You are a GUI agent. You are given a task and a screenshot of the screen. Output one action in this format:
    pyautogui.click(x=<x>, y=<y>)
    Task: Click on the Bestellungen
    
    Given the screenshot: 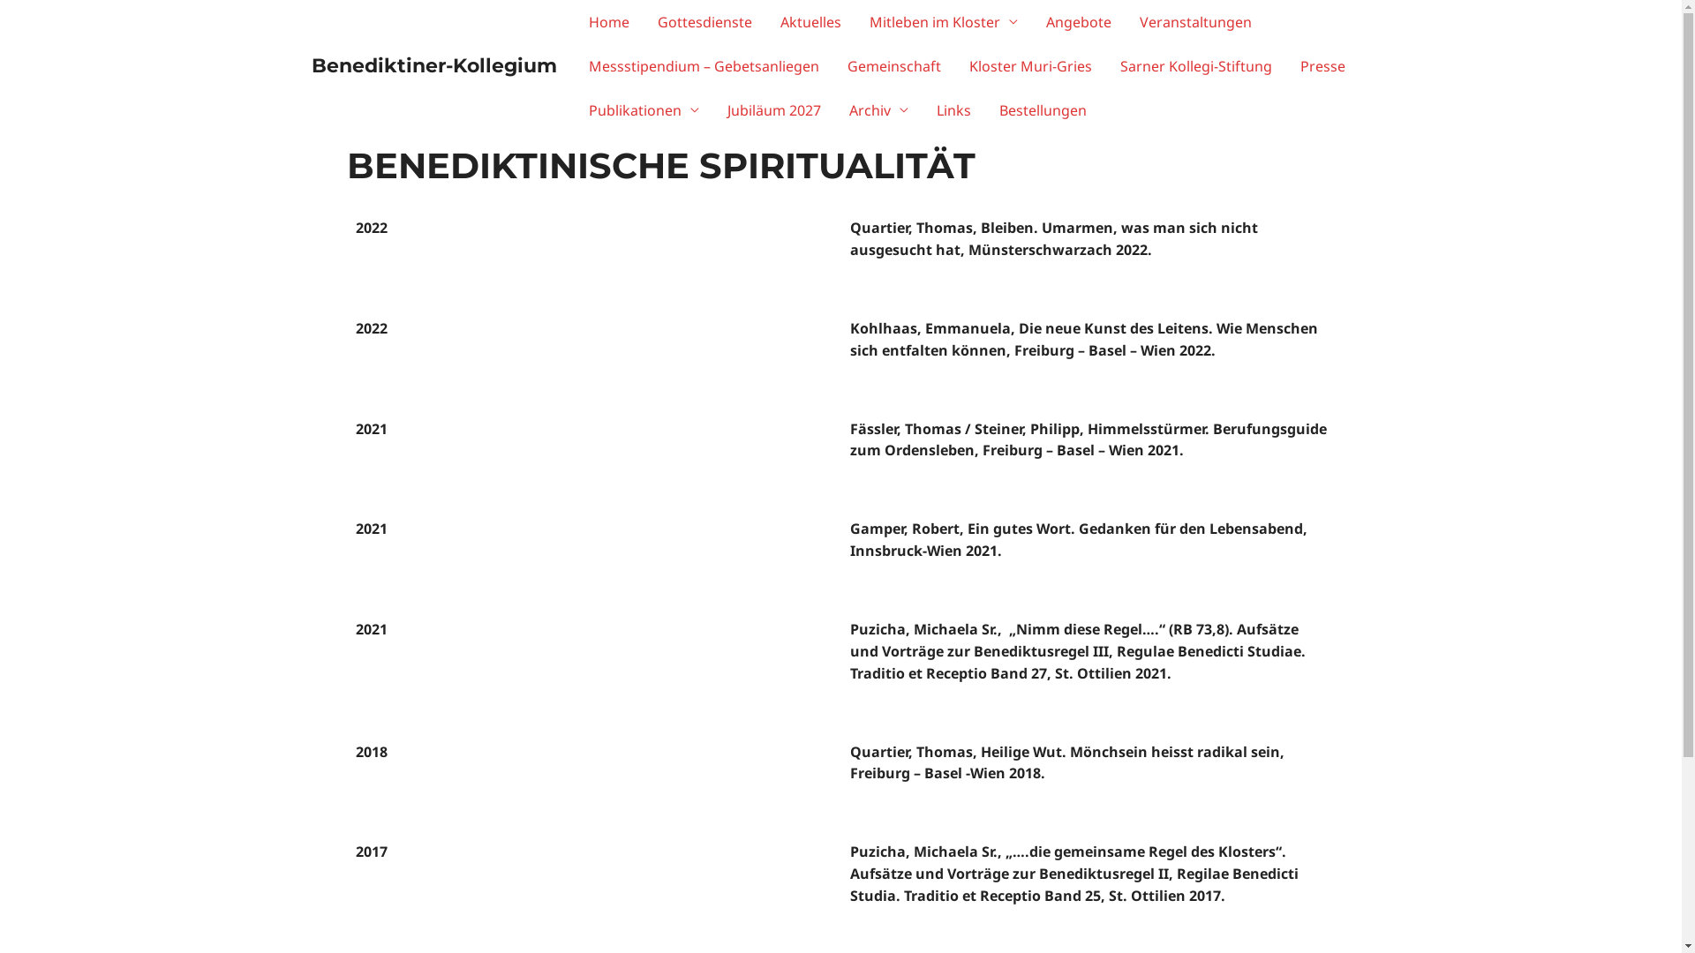 What is the action you would take?
    pyautogui.click(x=1043, y=110)
    